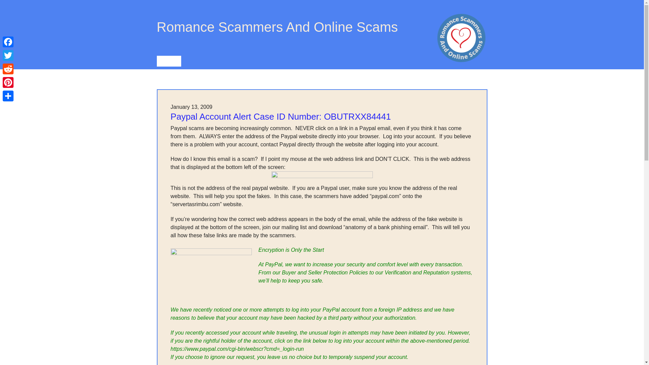 This screenshot has height=365, width=649. What do you see at coordinates (322, 175) in the screenshot?
I see `fake paypal web address` at bounding box center [322, 175].